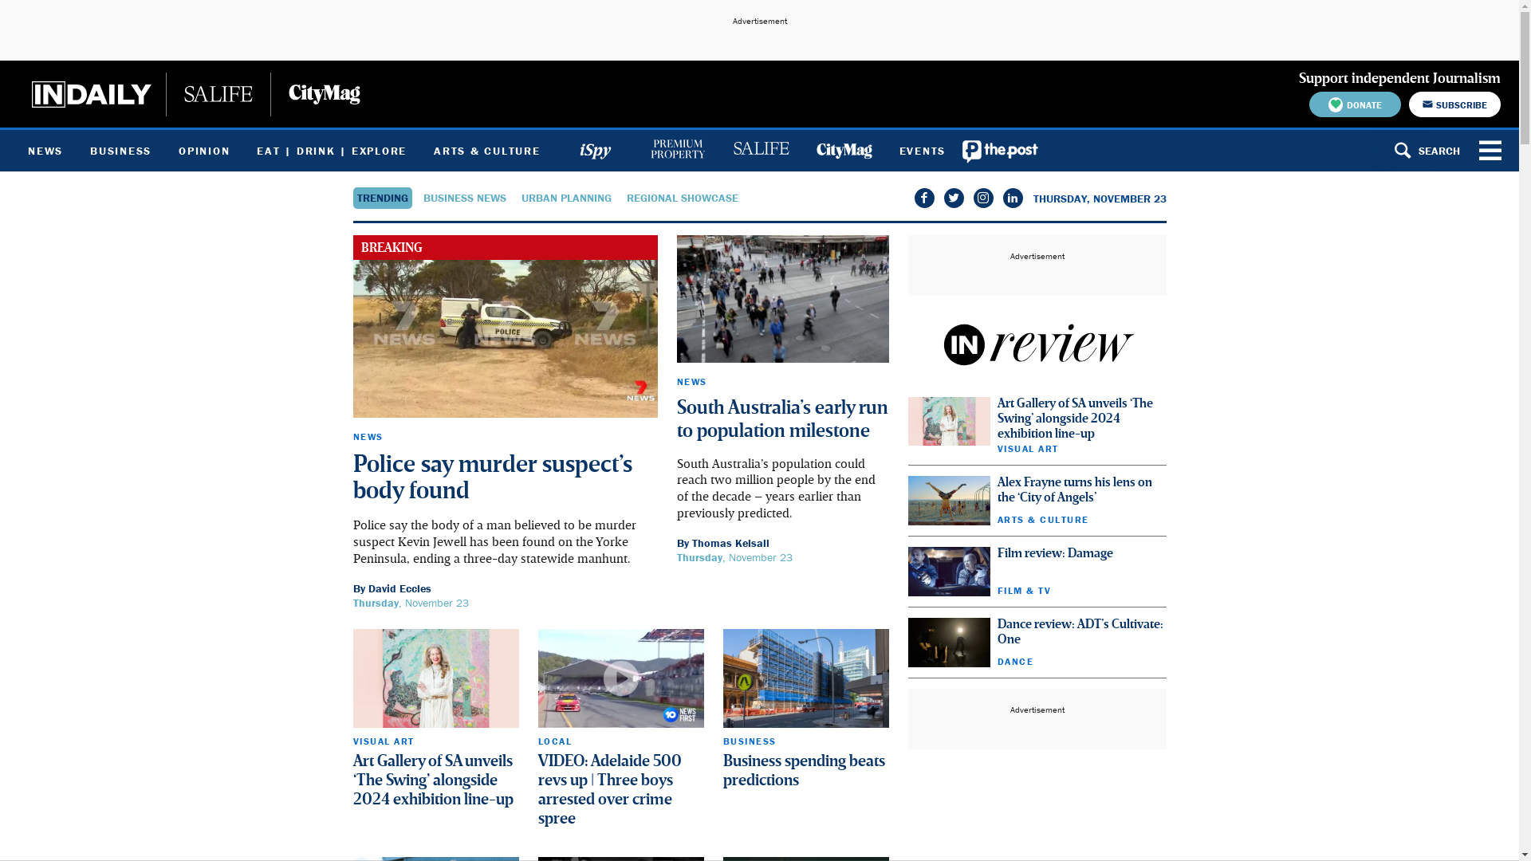 This screenshot has height=861, width=1531. Describe the element at coordinates (1027, 448) in the screenshot. I see `VISUAL ART` at that location.